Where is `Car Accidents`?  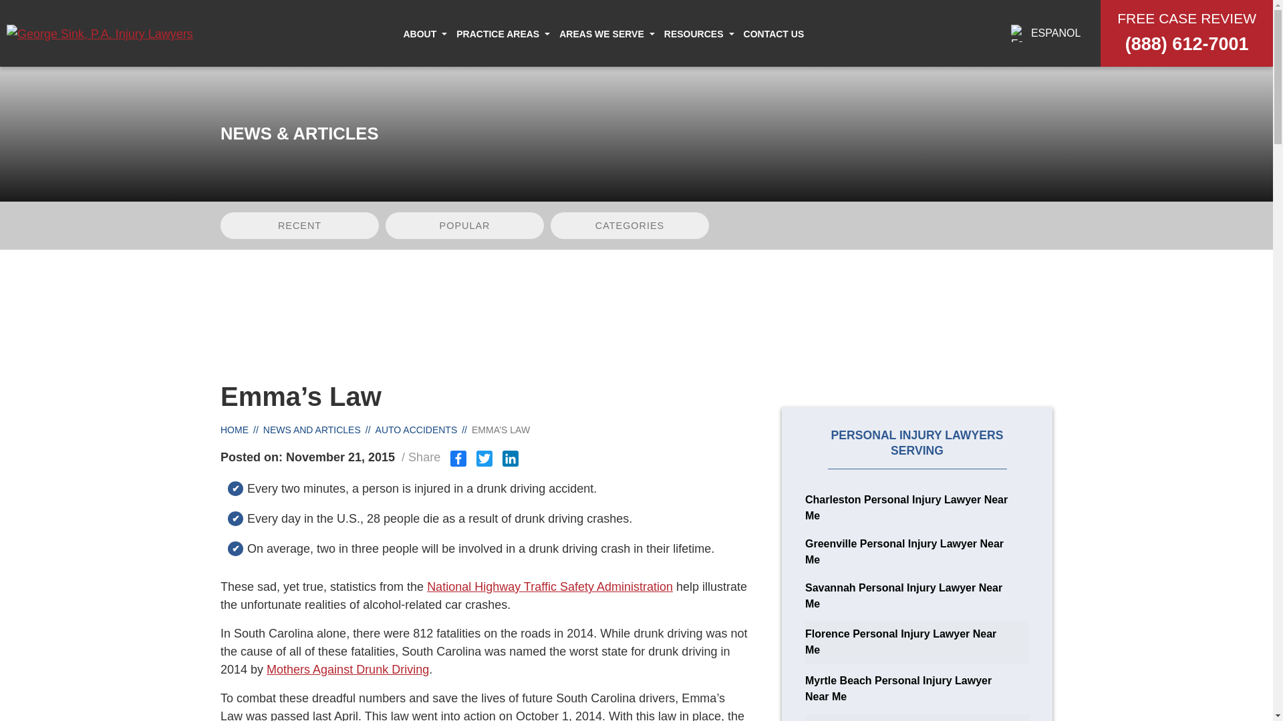 Car Accidents is located at coordinates (507, 65).